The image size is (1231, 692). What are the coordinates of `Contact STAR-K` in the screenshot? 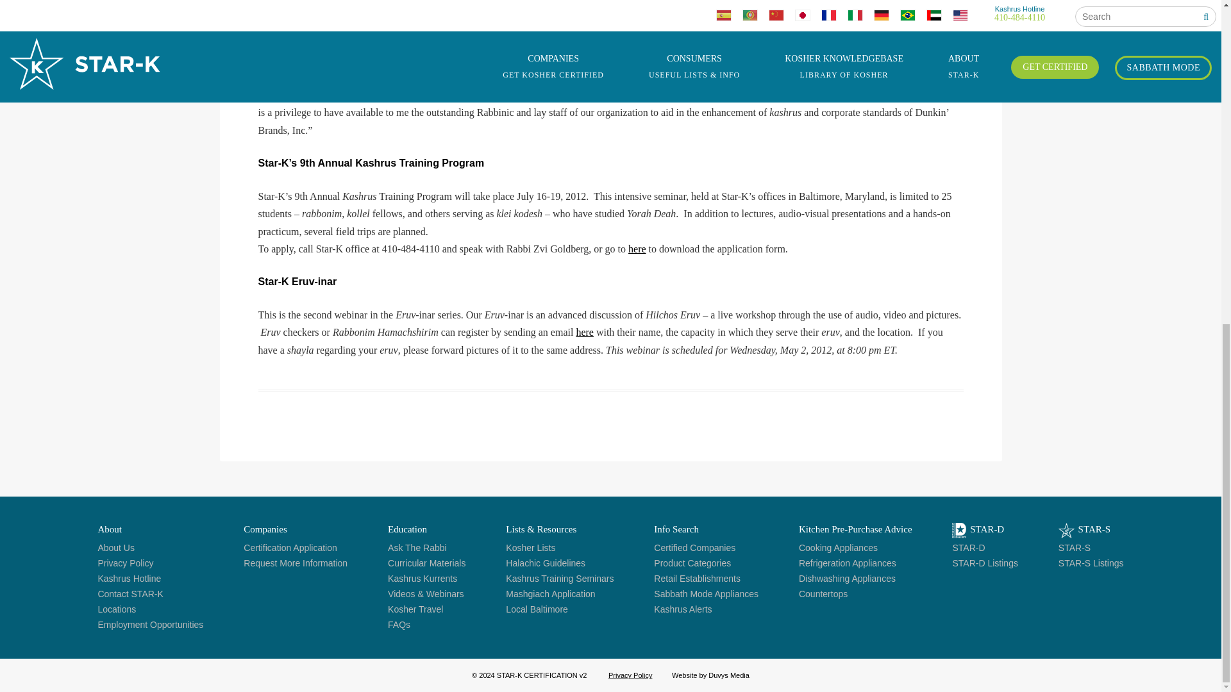 It's located at (130, 594).